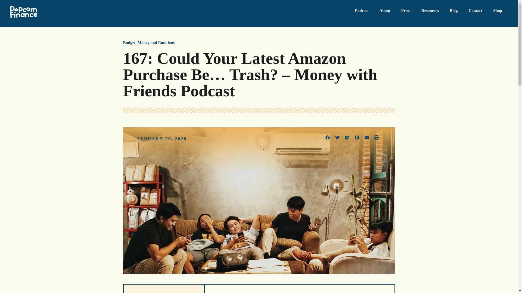 This screenshot has height=293, width=522. Describe the element at coordinates (453, 11) in the screenshot. I see `Blog` at that location.